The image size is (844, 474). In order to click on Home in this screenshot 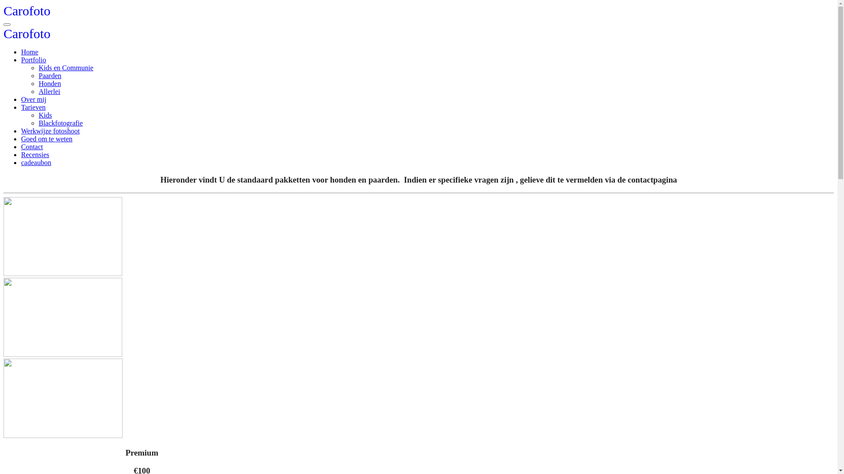, I will do `click(30, 52)`.